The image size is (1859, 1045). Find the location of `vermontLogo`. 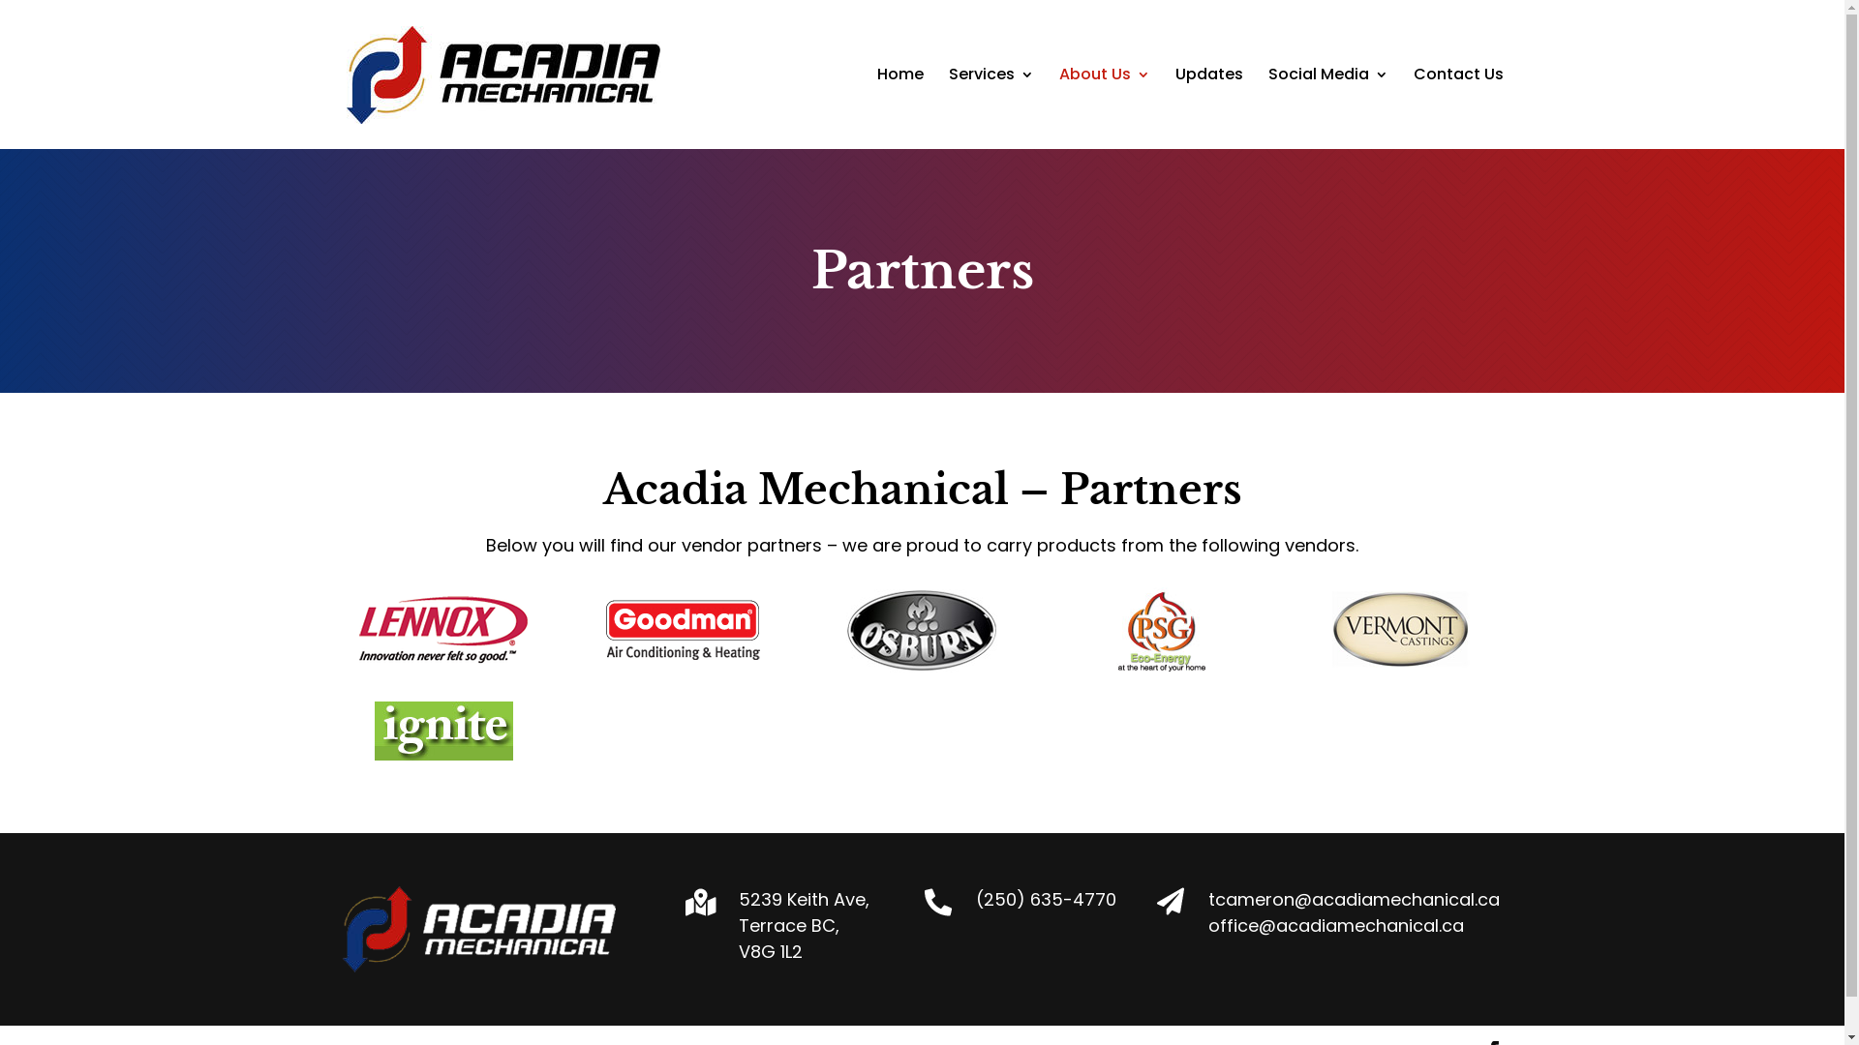

vermontLogo is located at coordinates (1401, 630).